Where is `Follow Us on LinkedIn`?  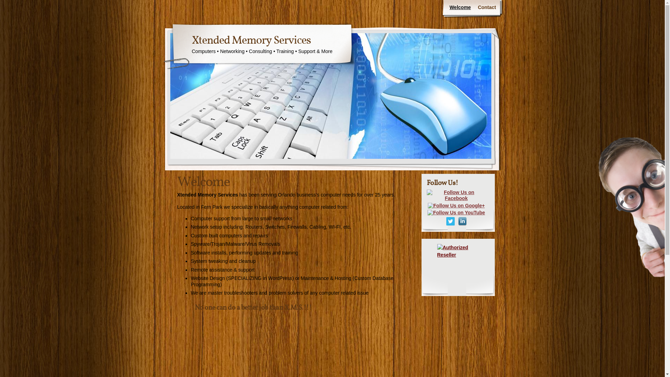
Follow Us on LinkedIn is located at coordinates (462, 221).